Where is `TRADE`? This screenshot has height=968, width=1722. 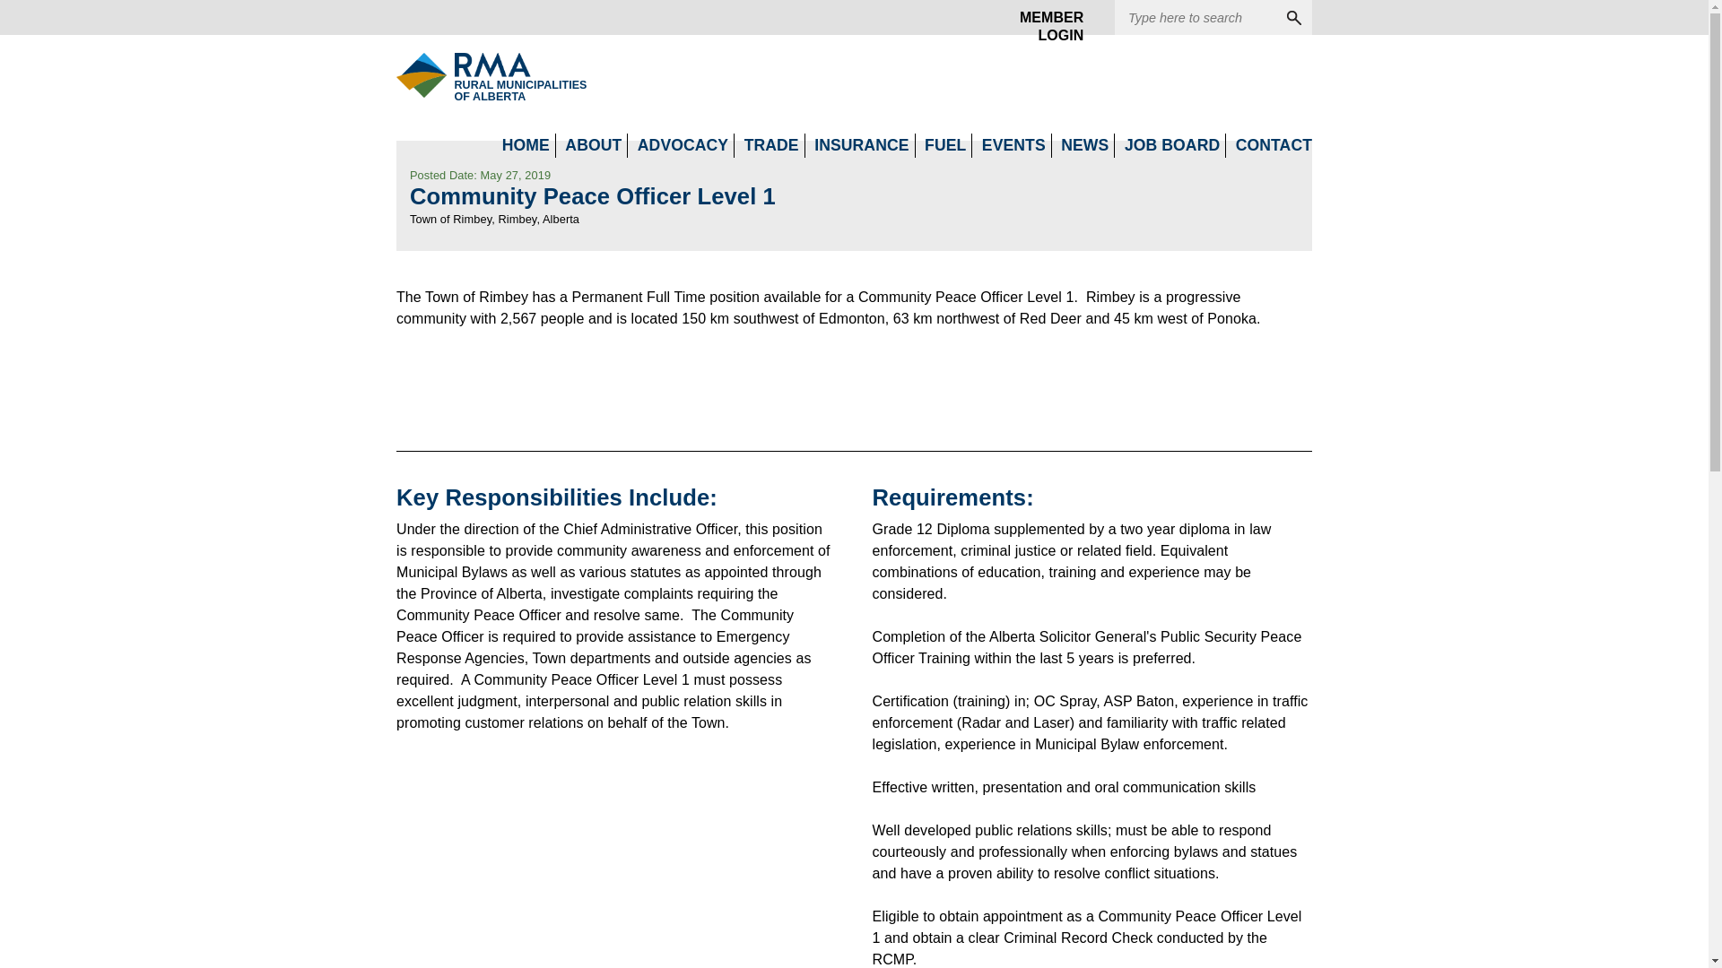
TRADE is located at coordinates (1045, 18).